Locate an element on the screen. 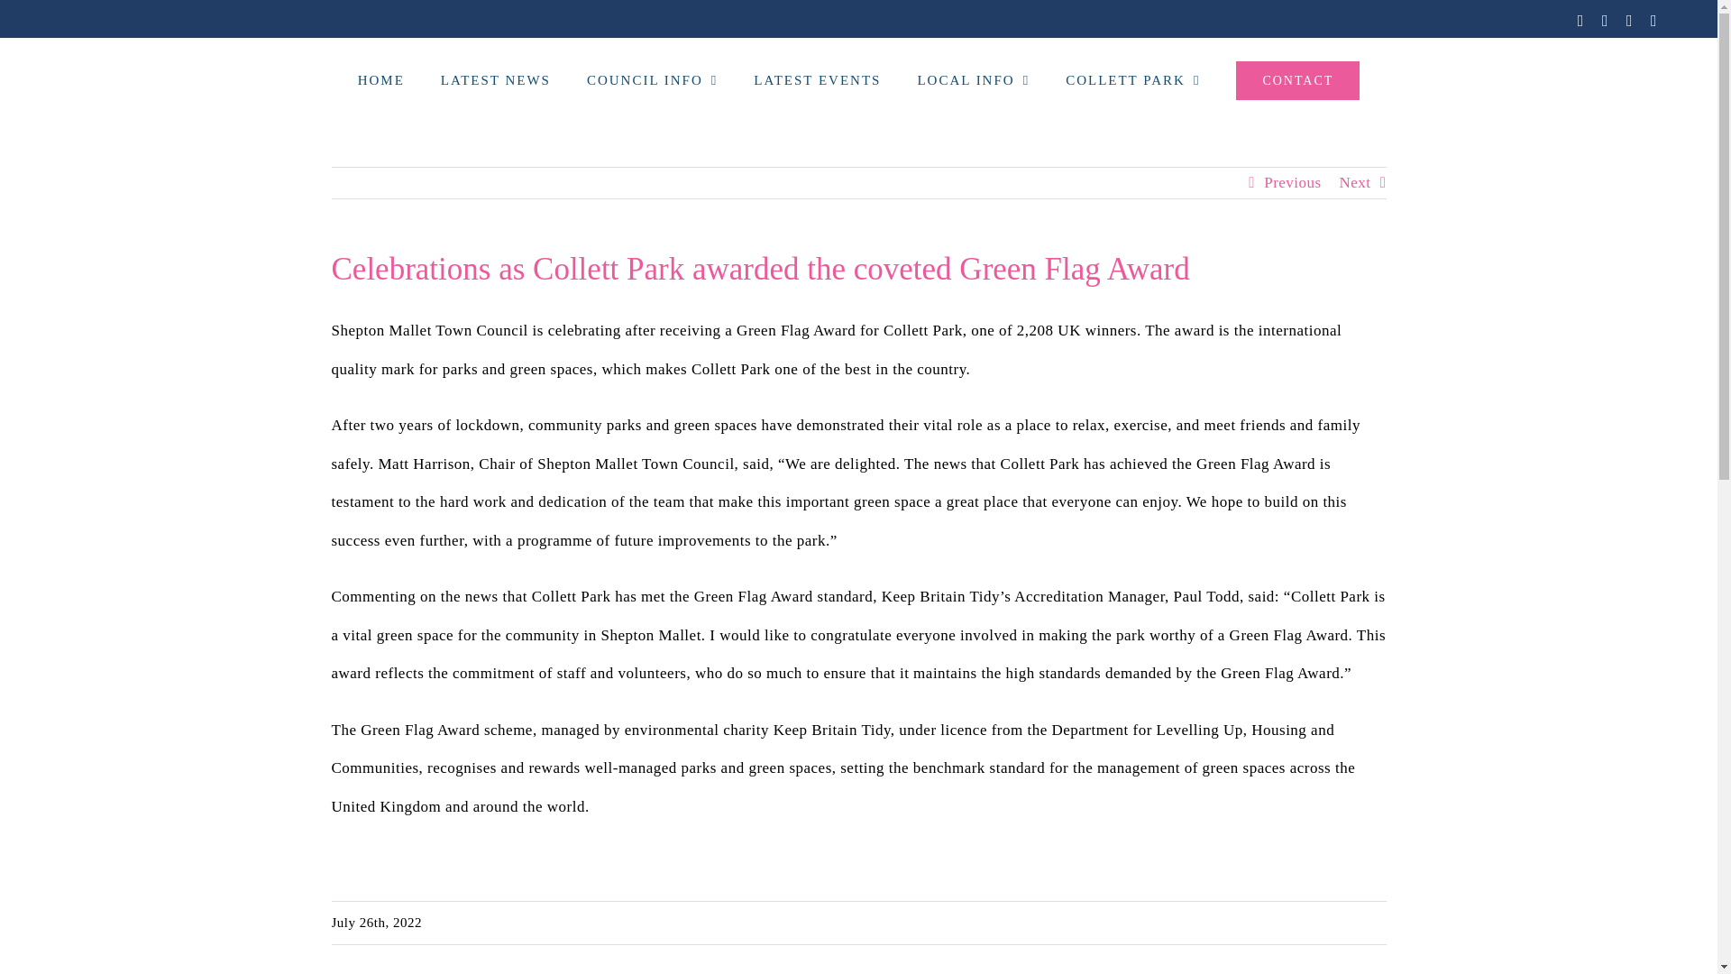 The image size is (1731, 974). CONTACT is located at coordinates (1296, 79).